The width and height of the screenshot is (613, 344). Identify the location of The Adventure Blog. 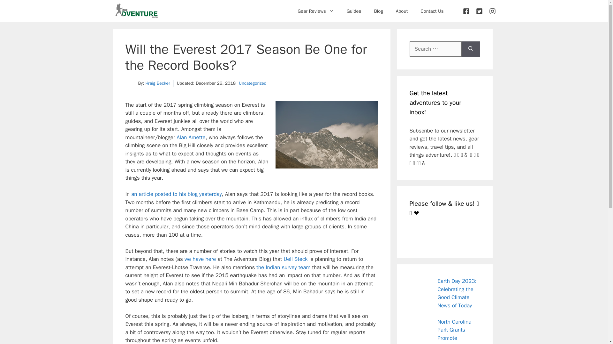
(136, 11).